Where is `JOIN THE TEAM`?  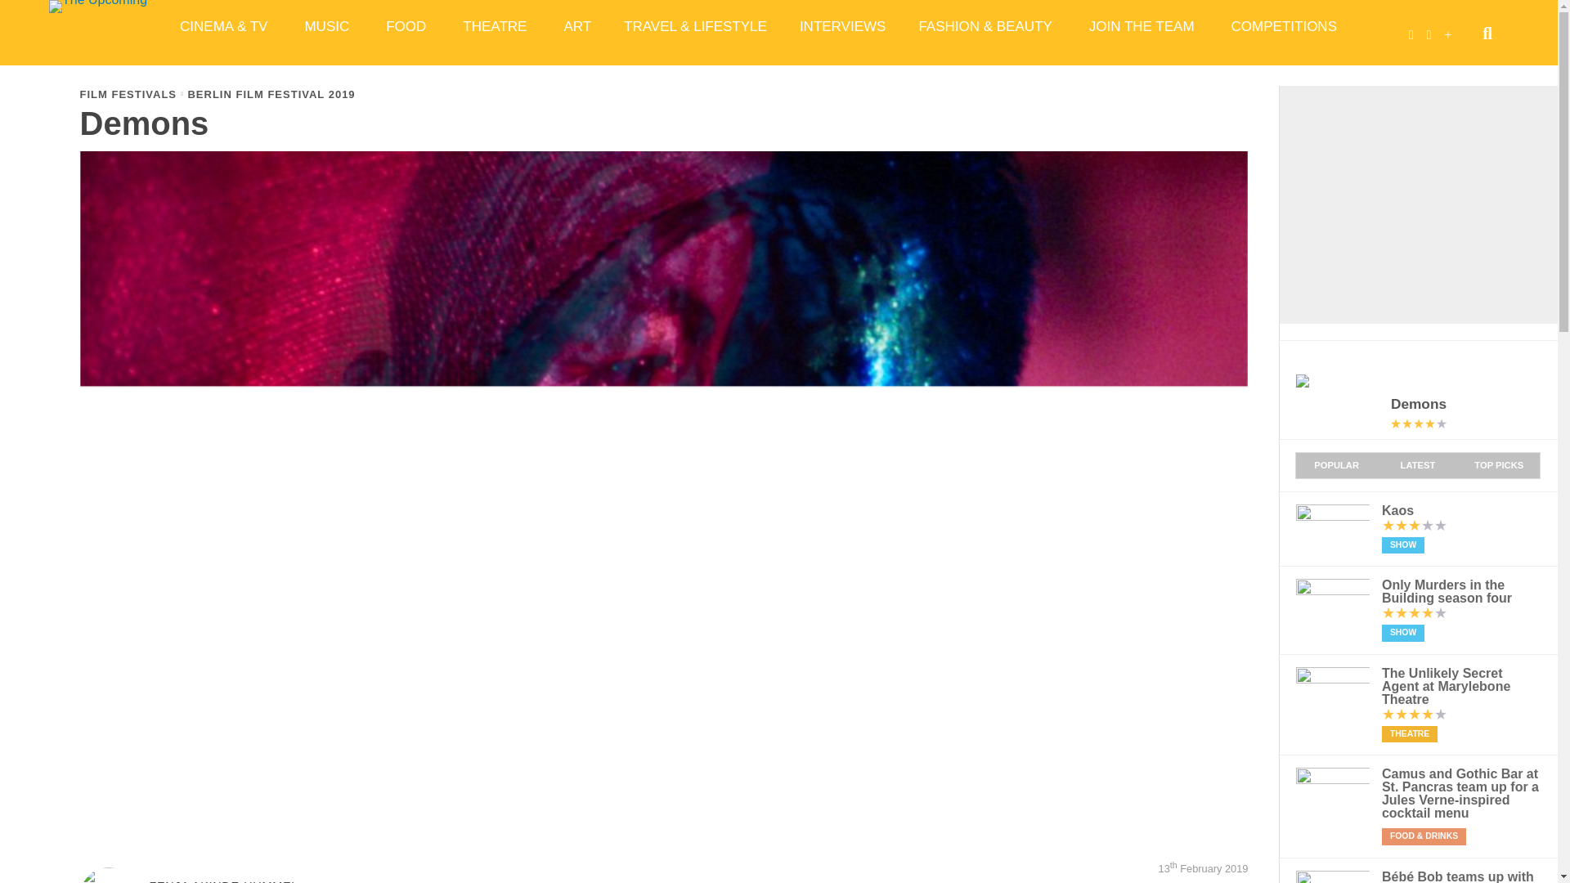 JOIN THE TEAM is located at coordinates (1143, 26).